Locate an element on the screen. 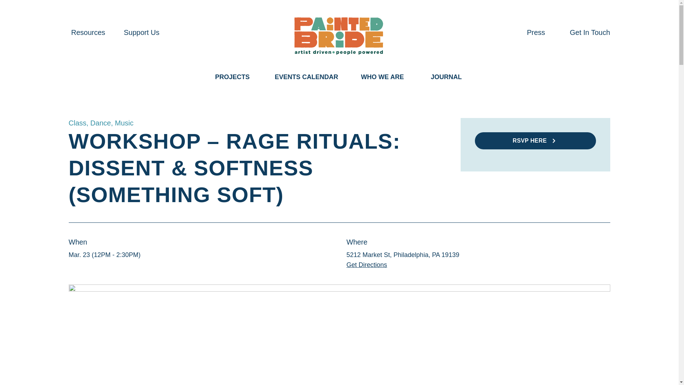 This screenshot has width=684, height=385. Get Directions is located at coordinates (366, 265).